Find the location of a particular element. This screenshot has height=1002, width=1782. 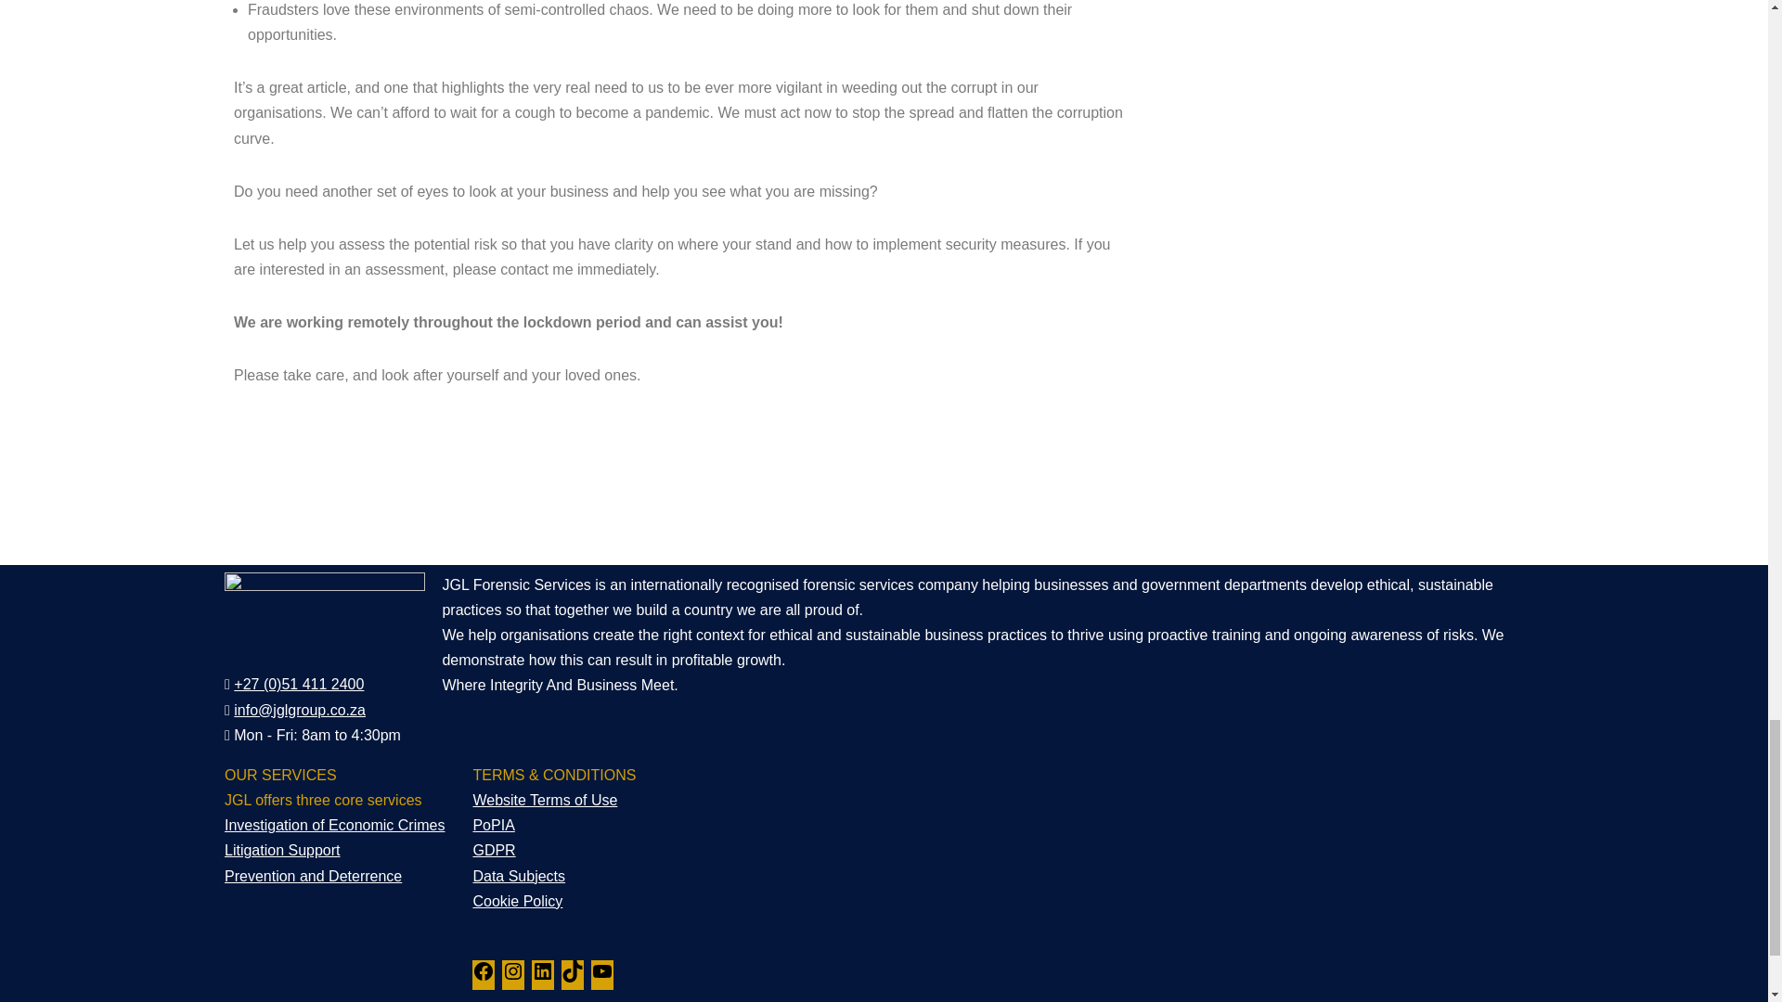

Website Terms of Use is located at coordinates (544, 800).